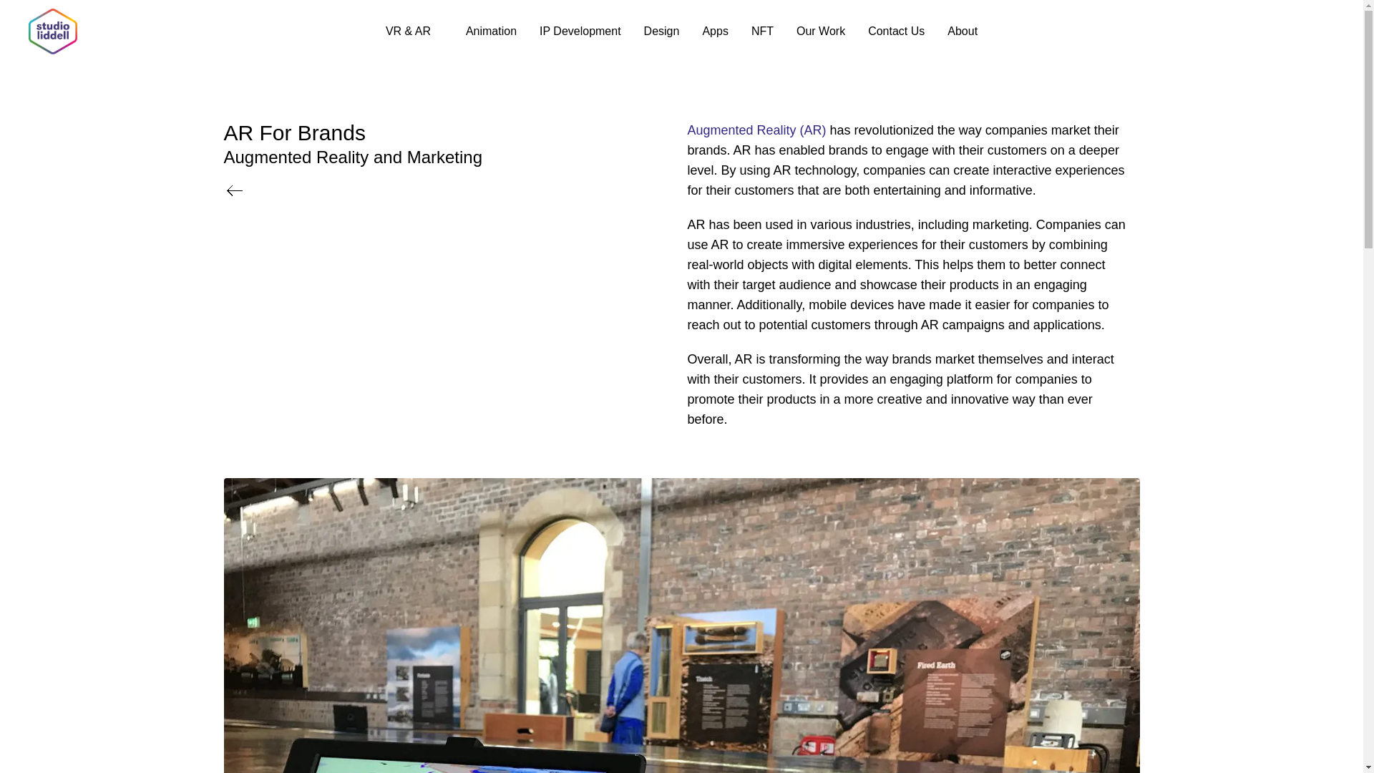  What do you see at coordinates (896, 31) in the screenshot?
I see `Contact Us` at bounding box center [896, 31].